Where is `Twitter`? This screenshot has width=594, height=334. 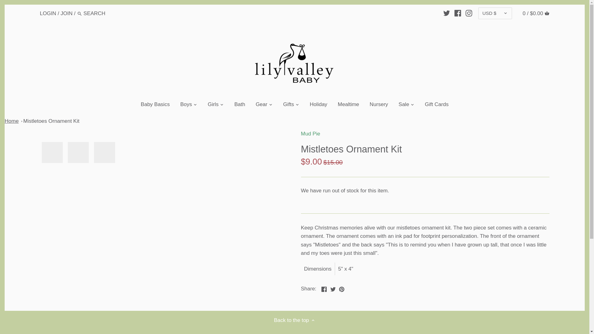
Twitter is located at coordinates (333, 289).